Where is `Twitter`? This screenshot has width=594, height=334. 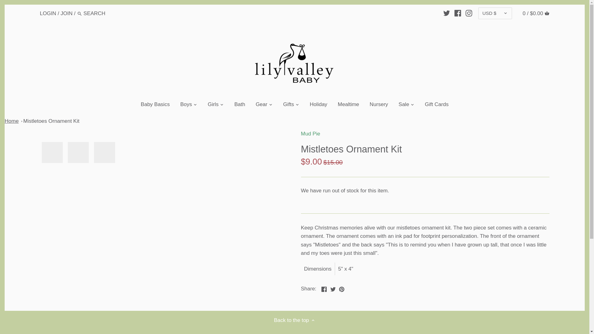
Twitter is located at coordinates (333, 289).